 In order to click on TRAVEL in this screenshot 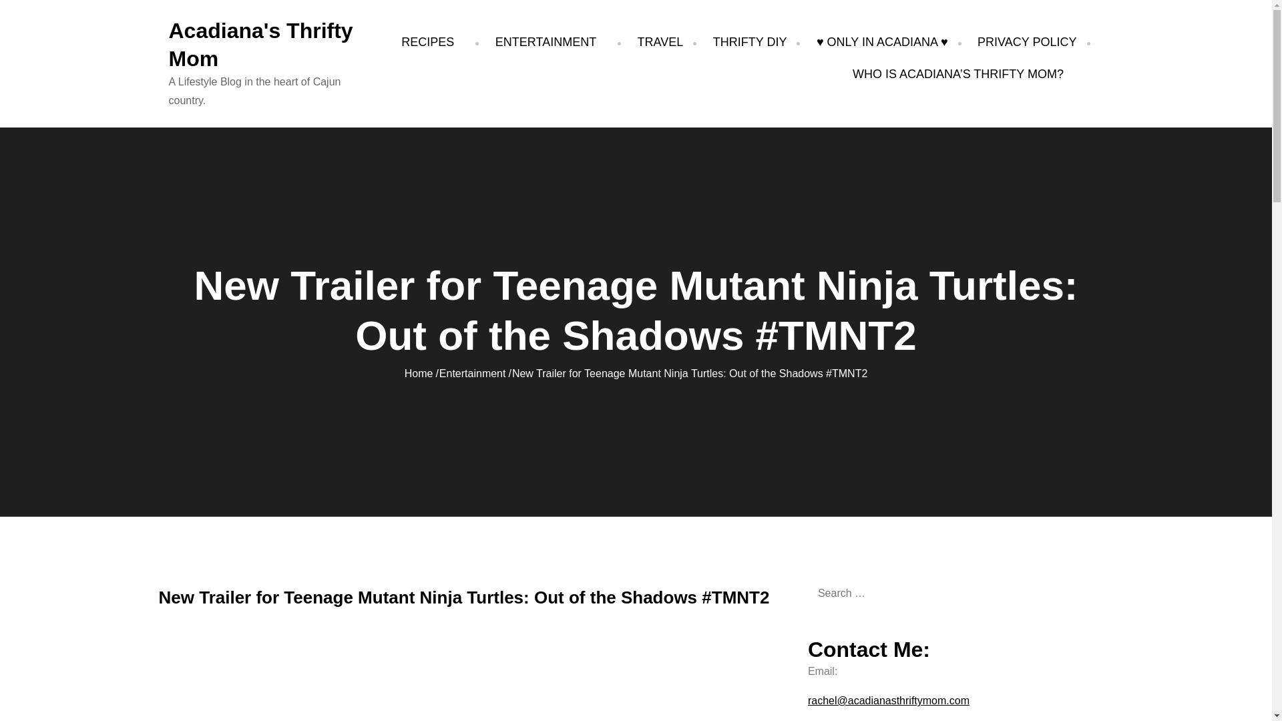, I will do `click(660, 41)`.